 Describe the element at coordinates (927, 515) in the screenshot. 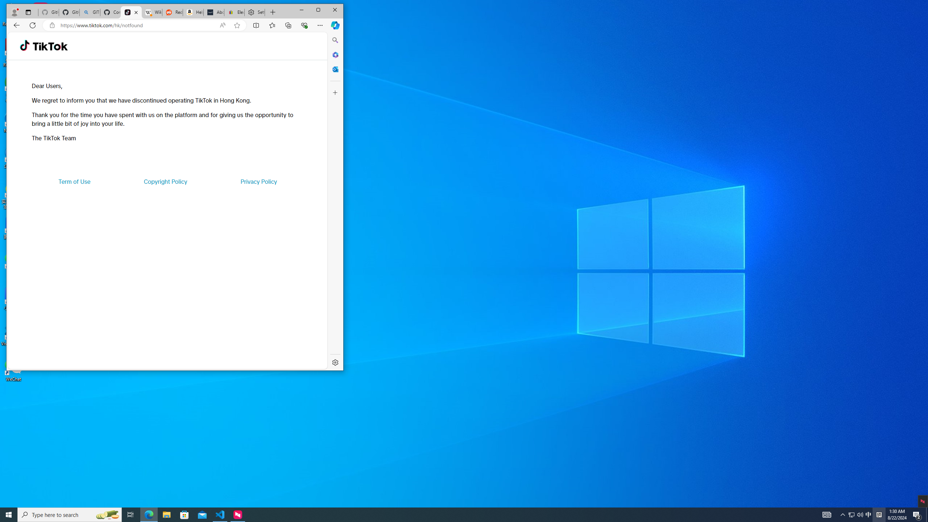

I see `Show desktop` at that location.